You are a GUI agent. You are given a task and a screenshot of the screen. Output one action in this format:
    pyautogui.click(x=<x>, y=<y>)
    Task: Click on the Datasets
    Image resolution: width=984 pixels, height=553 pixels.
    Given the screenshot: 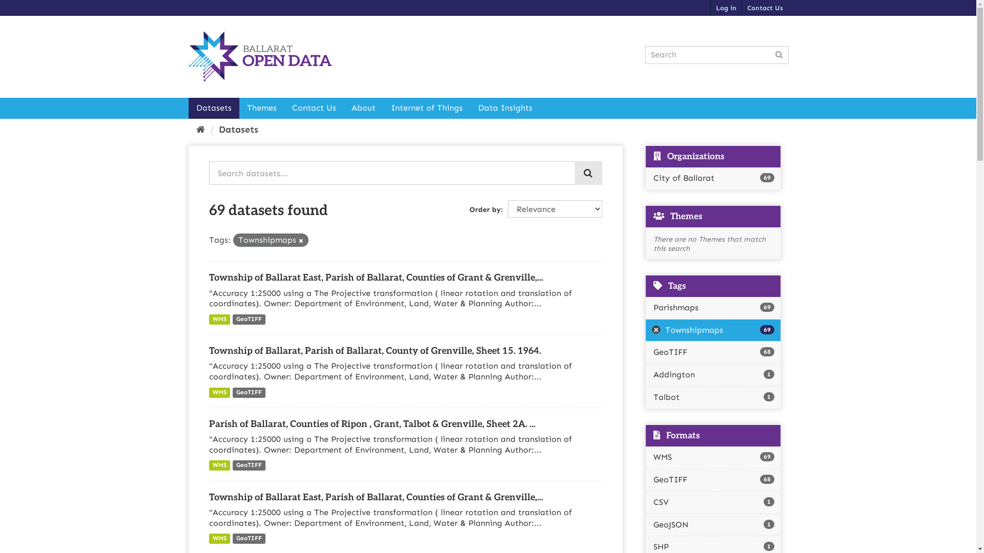 What is the action you would take?
    pyautogui.click(x=238, y=130)
    